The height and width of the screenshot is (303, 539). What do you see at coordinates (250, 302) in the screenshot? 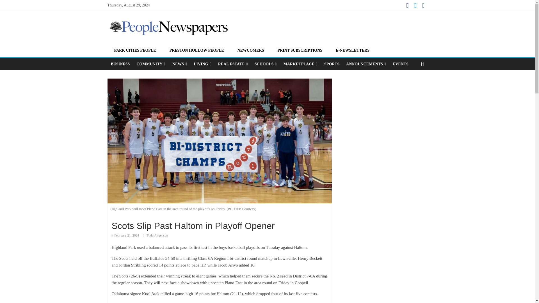
I see `linkedin` at bounding box center [250, 302].